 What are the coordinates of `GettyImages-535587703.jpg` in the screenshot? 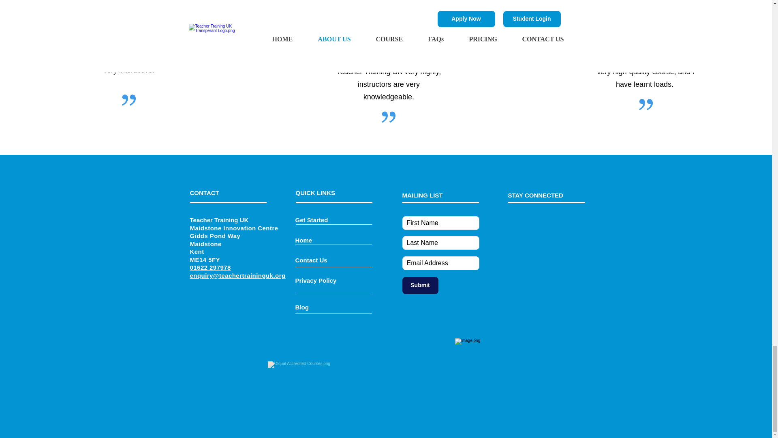 It's located at (129, 2).